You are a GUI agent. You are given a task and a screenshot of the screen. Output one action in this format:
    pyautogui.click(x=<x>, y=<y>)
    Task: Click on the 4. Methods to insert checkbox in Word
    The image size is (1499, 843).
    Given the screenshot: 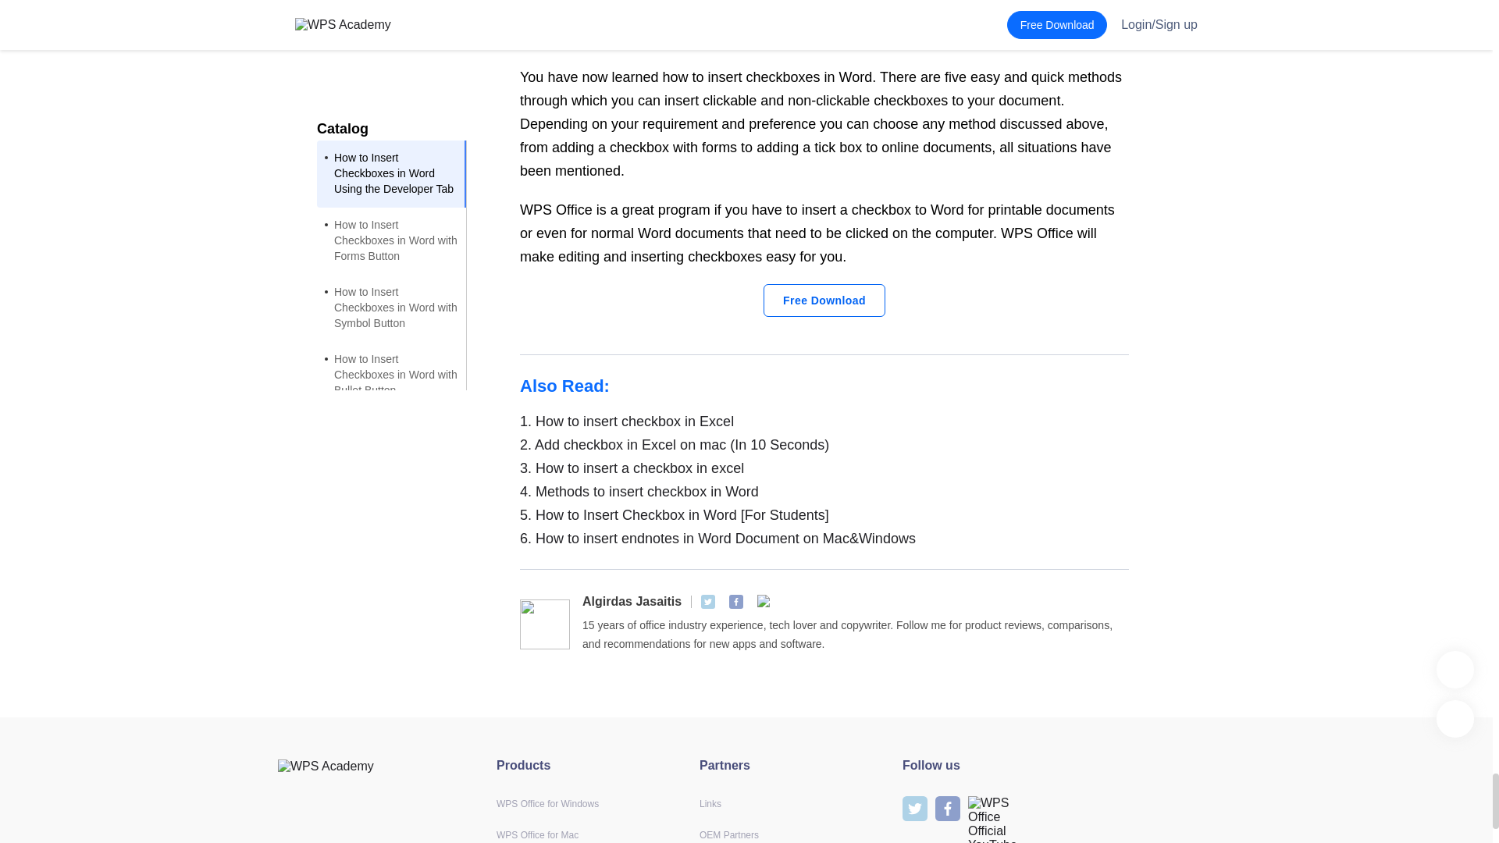 What is the action you would take?
    pyautogui.click(x=824, y=491)
    